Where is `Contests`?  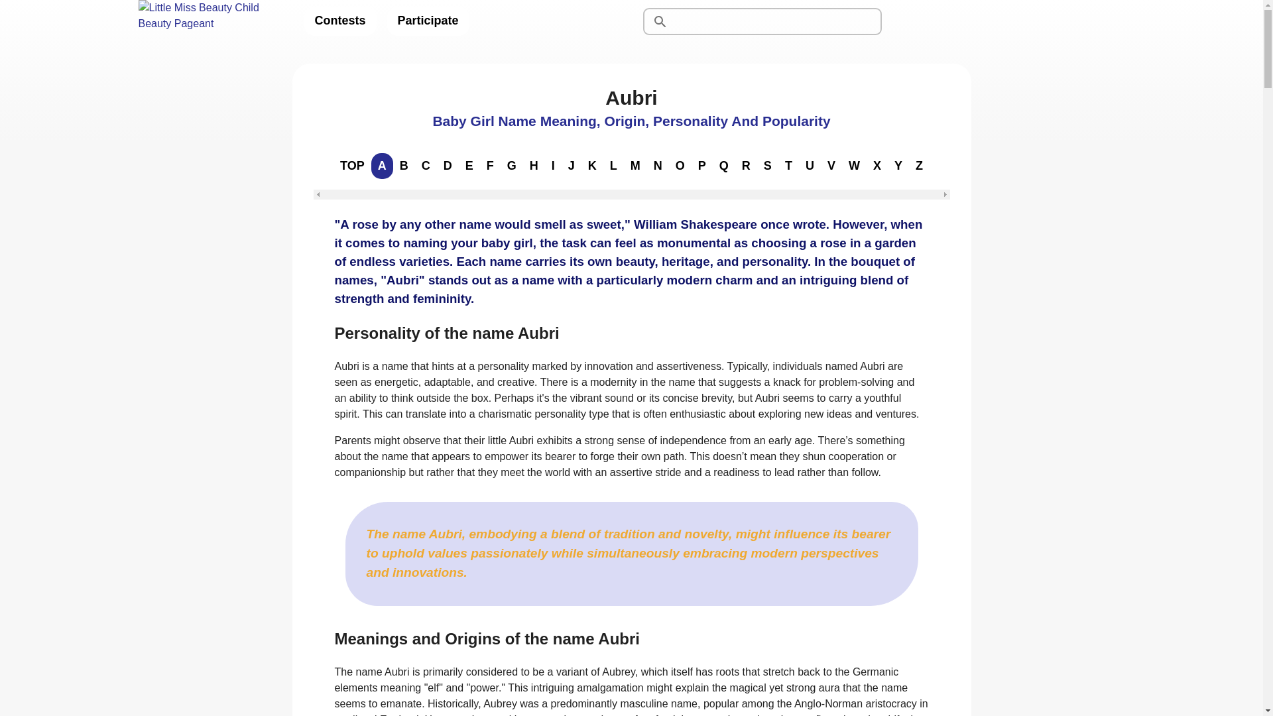
Contests is located at coordinates (339, 21).